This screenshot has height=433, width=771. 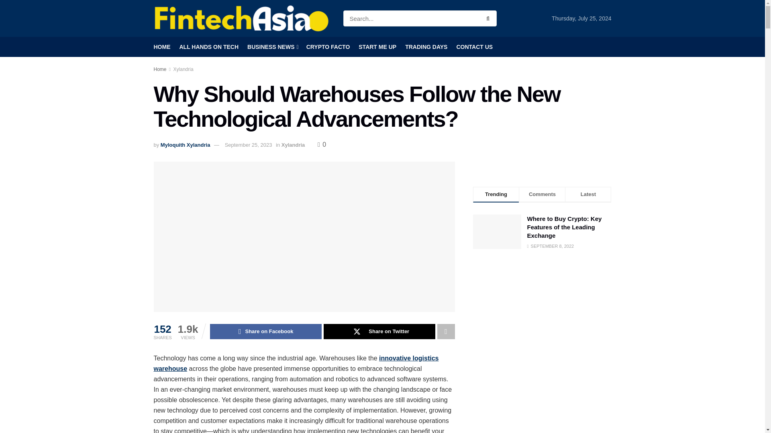 What do you see at coordinates (208, 47) in the screenshot?
I see `ALL HANDS ON TECH` at bounding box center [208, 47].